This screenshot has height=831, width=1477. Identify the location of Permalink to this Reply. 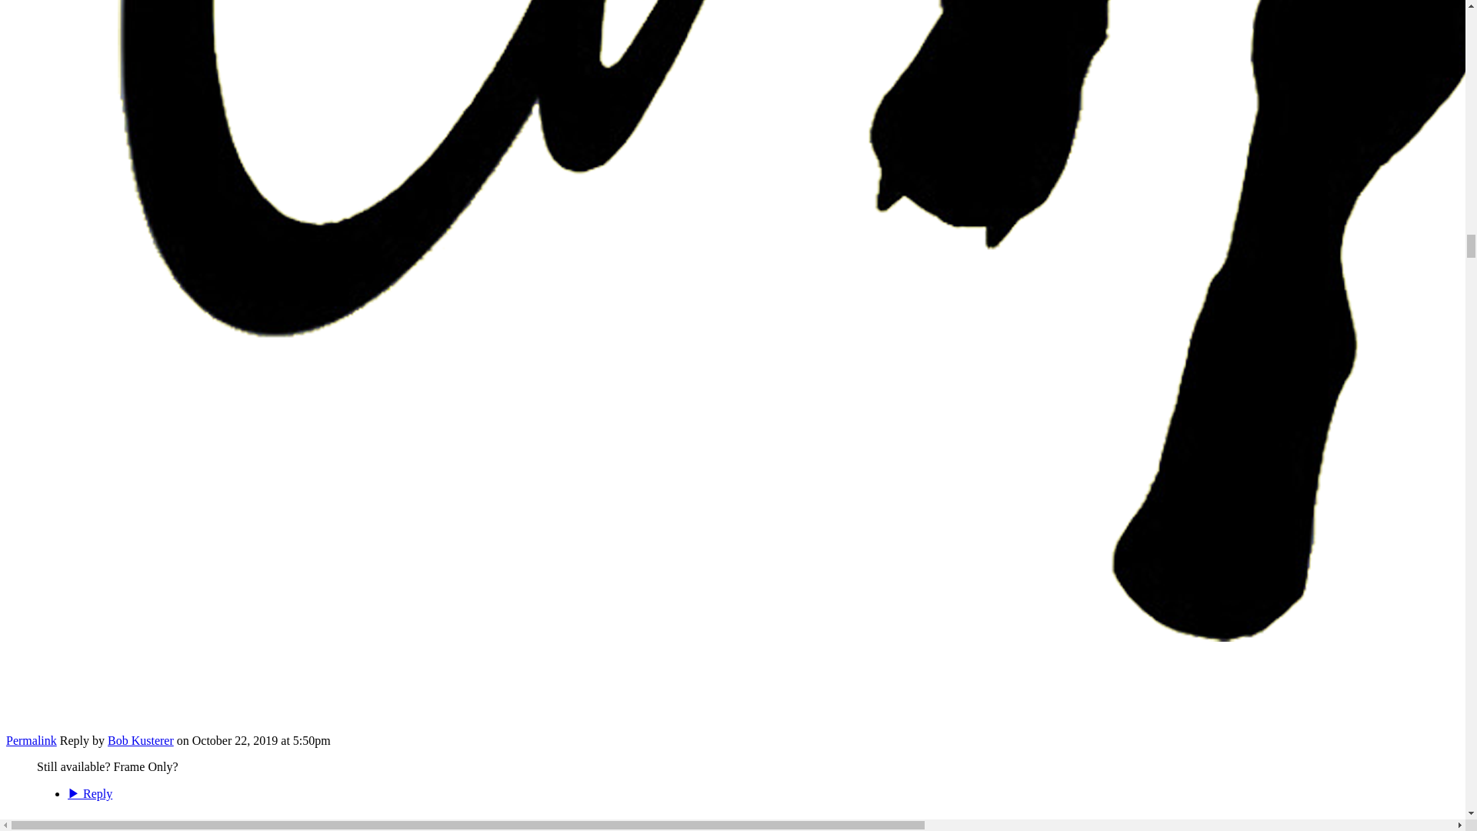
(31, 740).